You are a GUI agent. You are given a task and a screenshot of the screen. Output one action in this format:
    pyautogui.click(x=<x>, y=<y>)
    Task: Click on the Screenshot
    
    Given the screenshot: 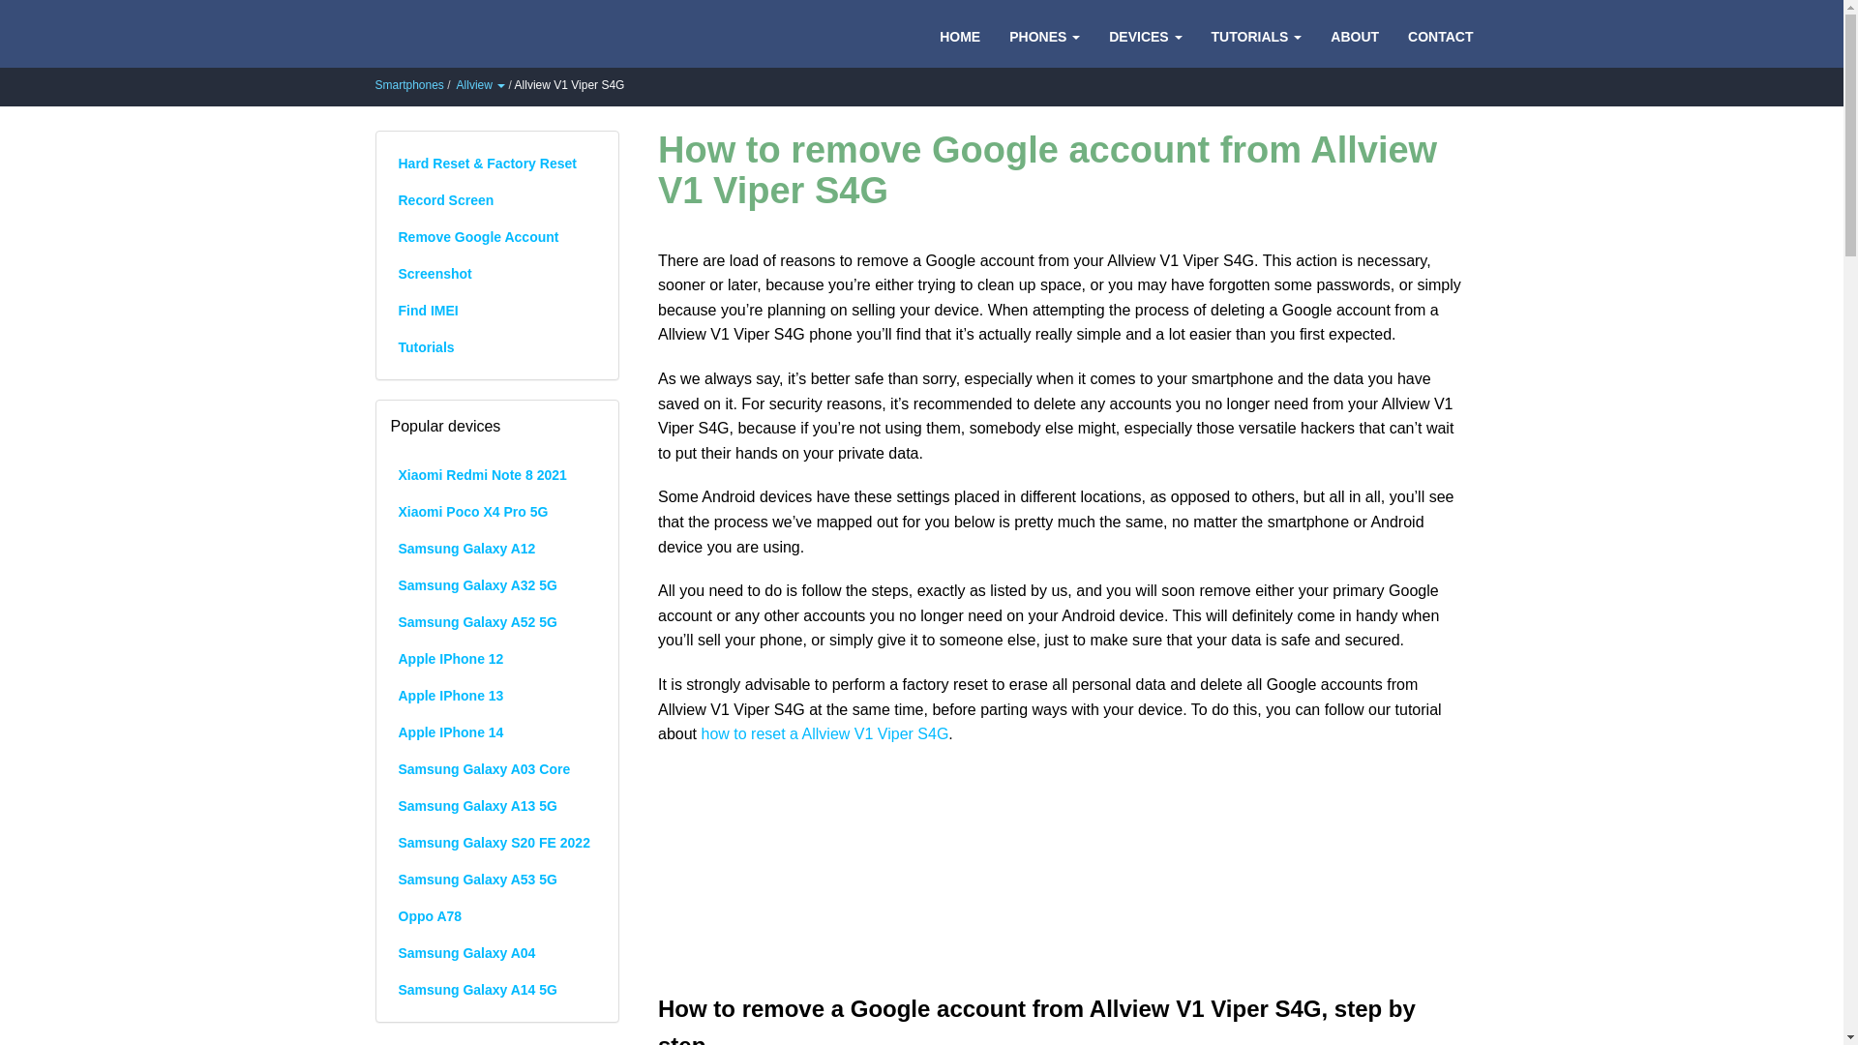 What is the action you would take?
    pyautogui.click(x=497, y=273)
    